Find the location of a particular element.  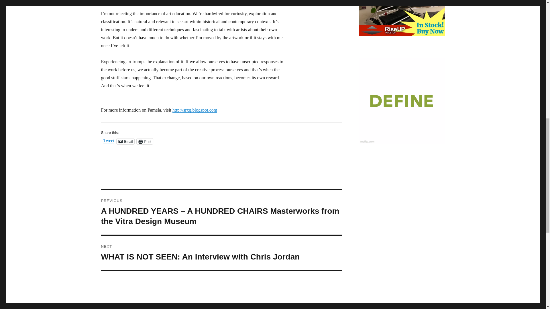

Pamela Beck LinkIn is located at coordinates (195, 110).